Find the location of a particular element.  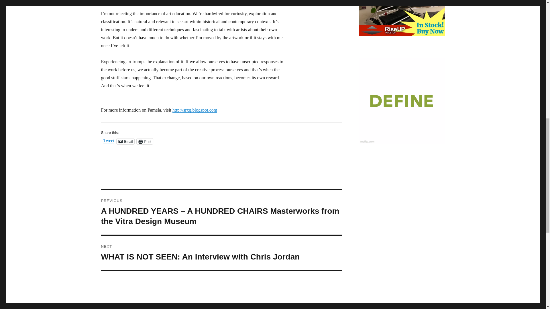

Pamela Beck LinkIn is located at coordinates (195, 110).